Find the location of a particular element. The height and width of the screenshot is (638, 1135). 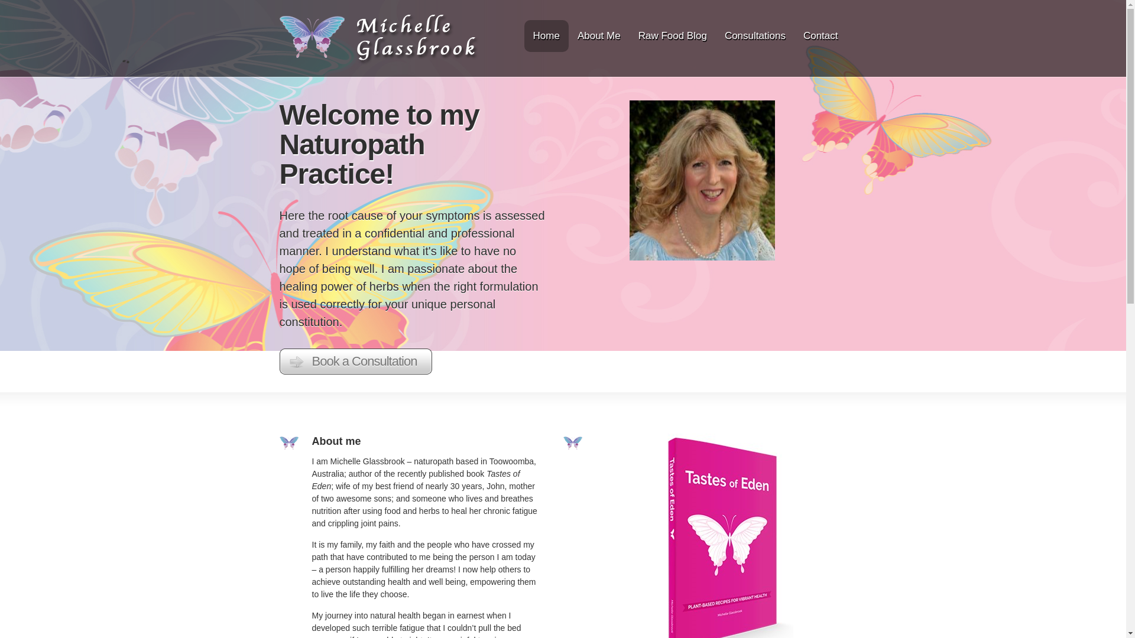

About Me is located at coordinates (599, 36).